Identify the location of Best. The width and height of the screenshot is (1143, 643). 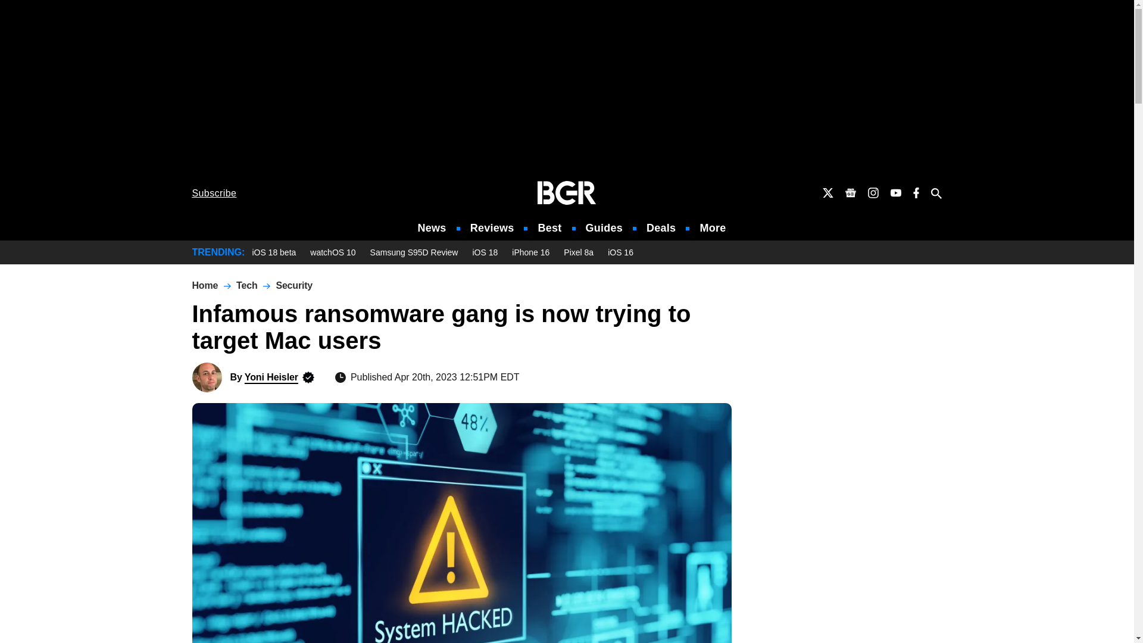
(549, 228).